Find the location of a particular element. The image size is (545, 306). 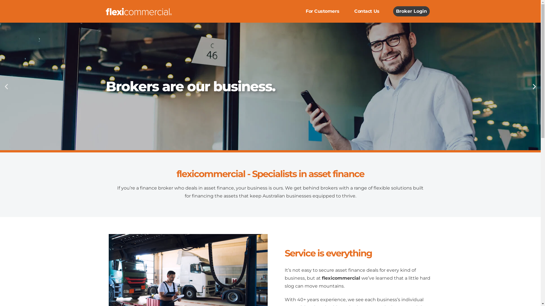

Broker Login is located at coordinates (412, 11).